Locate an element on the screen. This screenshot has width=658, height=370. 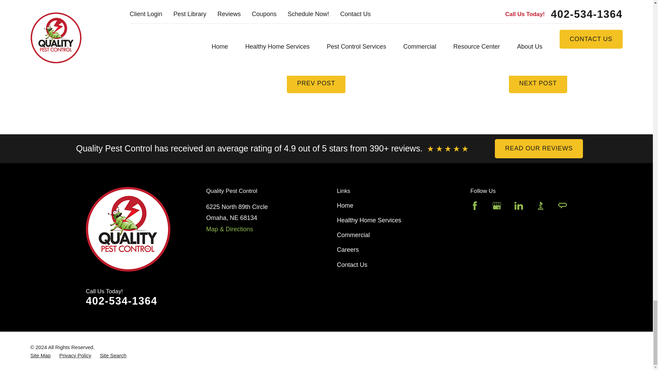
Google Business Profile is located at coordinates (496, 206).